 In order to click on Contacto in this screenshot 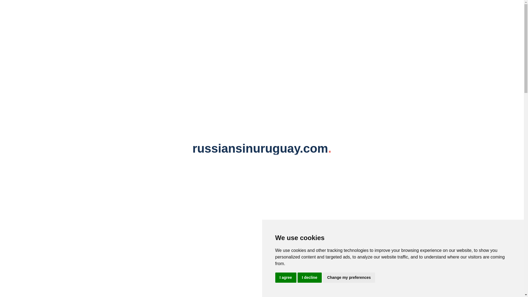, I will do `click(196, 29)`.